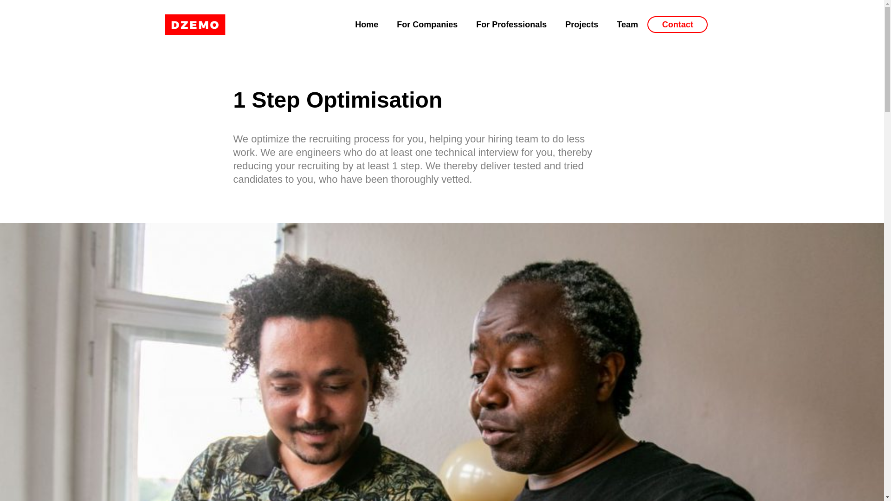 The height and width of the screenshot is (501, 891). What do you see at coordinates (627, 24) in the screenshot?
I see `Team` at bounding box center [627, 24].